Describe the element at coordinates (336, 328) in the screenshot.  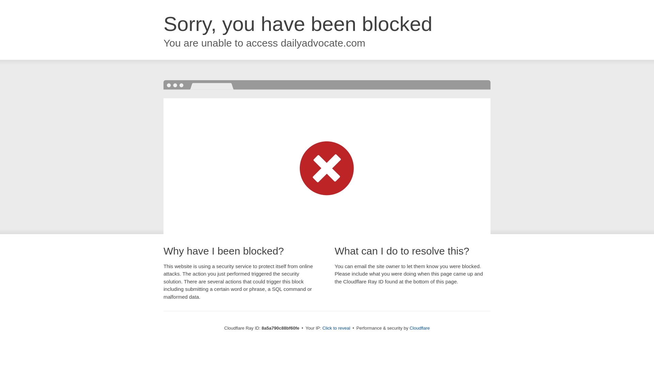
I see `Click to reveal` at that location.